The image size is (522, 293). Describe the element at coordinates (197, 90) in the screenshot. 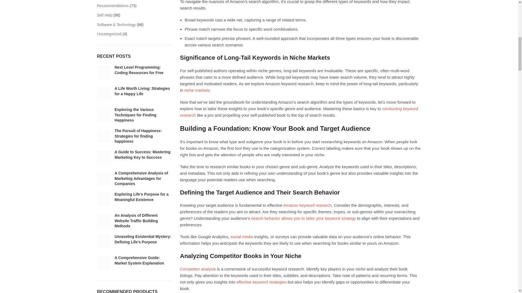

I see `niche markets` at that location.